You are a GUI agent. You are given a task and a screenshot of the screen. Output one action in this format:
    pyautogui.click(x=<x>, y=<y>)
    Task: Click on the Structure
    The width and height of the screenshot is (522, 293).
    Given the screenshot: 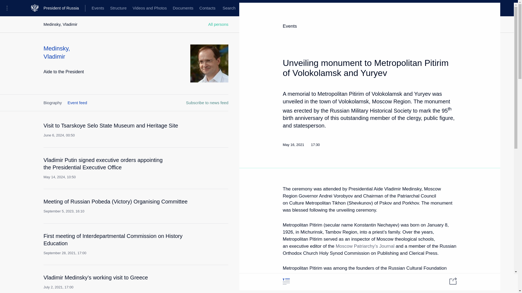 What is the action you would take?
    pyautogui.click(x=118, y=8)
    